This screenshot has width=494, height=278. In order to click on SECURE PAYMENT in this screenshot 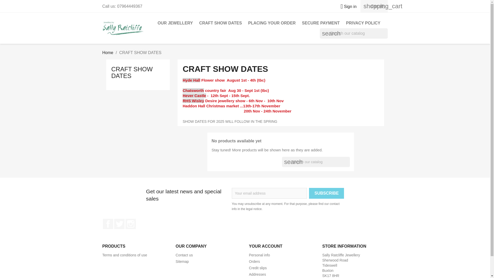, I will do `click(321, 23)`.